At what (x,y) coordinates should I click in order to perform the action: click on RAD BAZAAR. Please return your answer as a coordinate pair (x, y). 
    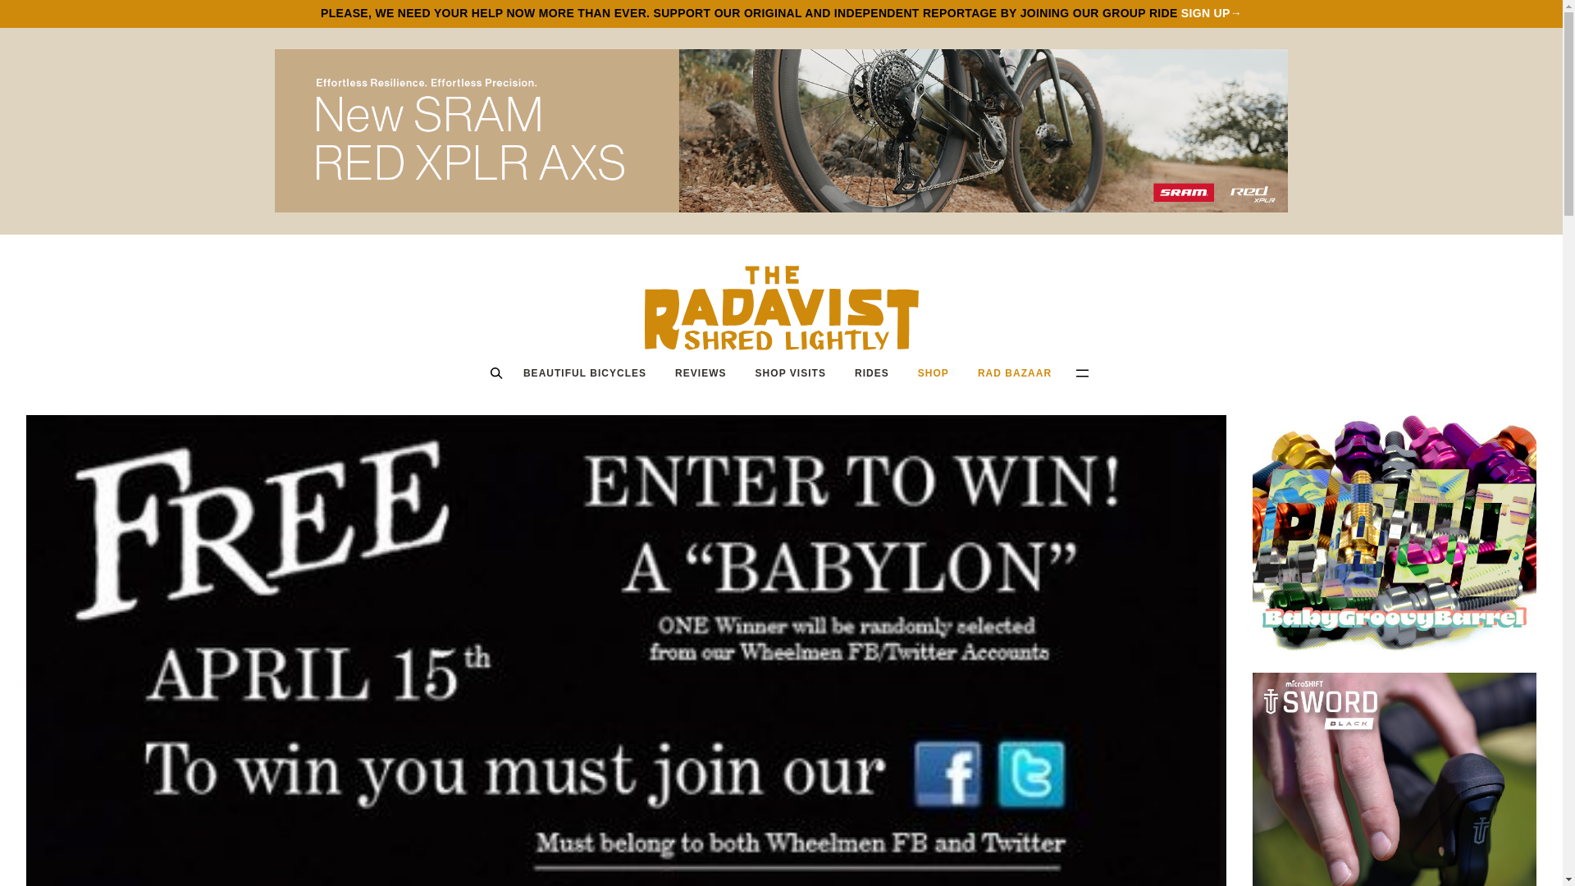
    Looking at the image, I should click on (1014, 372).